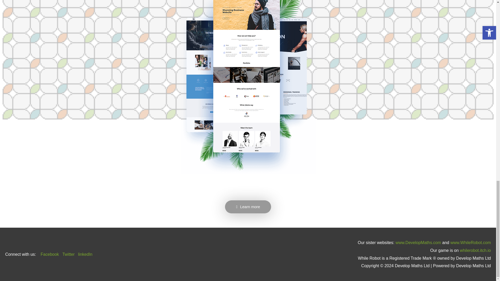 The width and height of the screenshot is (500, 281). Describe the element at coordinates (68, 254) in the screenshot. I see `Twitter` at that location.